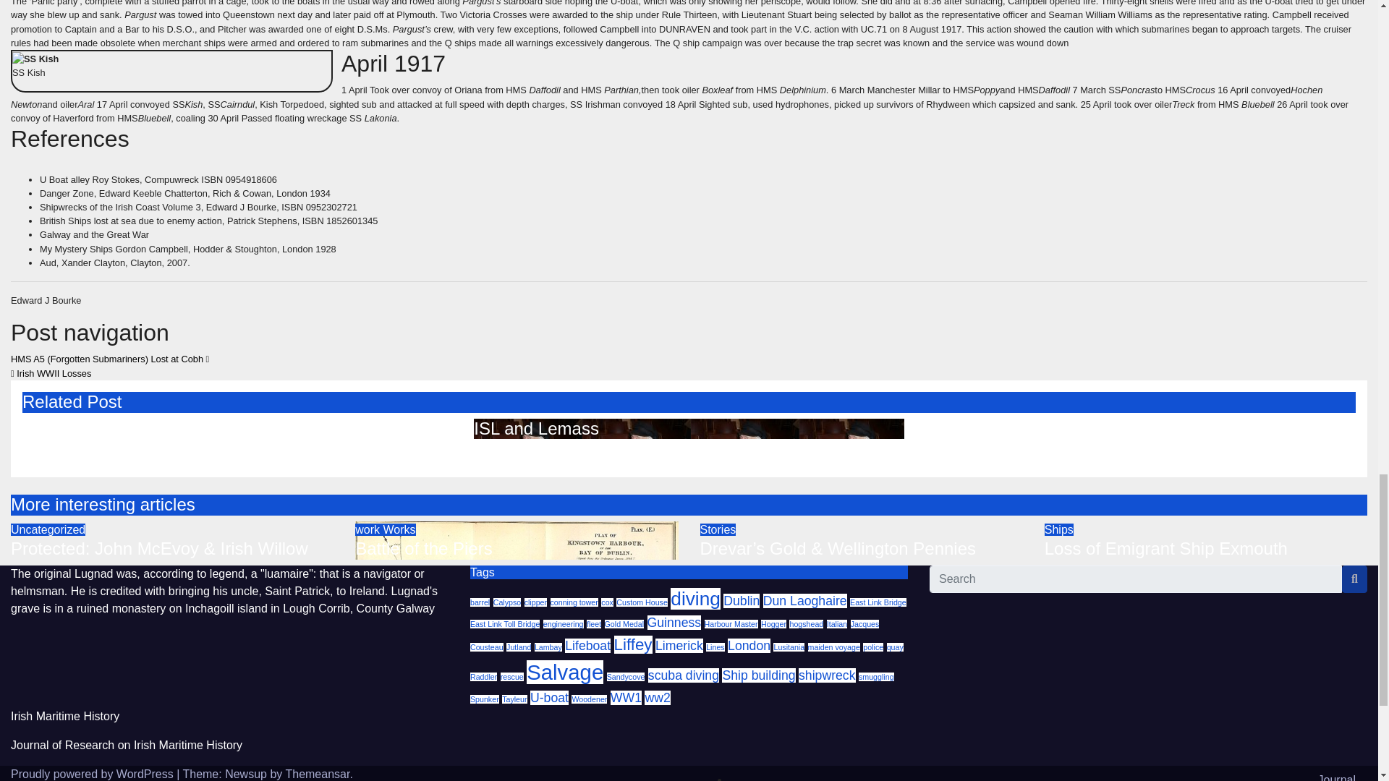  What do you see at coordinates (48, 529) in the screenshot?
I see `Uncategorized` at bounding box center [48, 529].